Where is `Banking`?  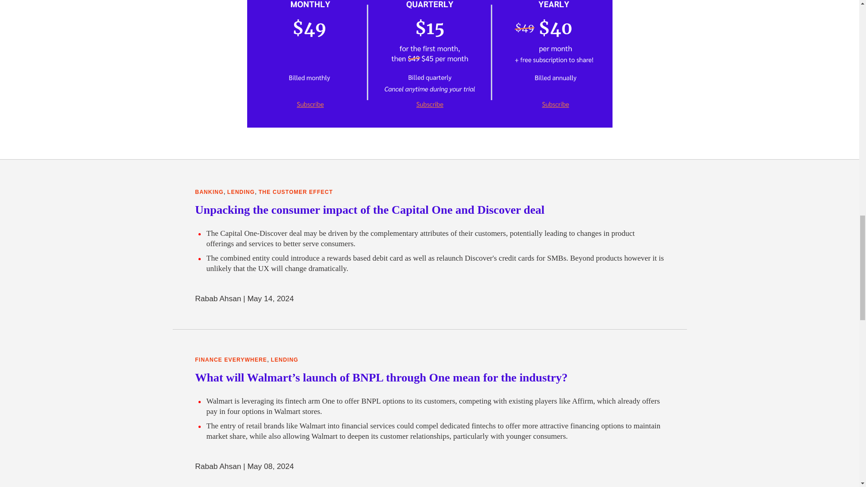
Banking is located at coordinates (209, 192).